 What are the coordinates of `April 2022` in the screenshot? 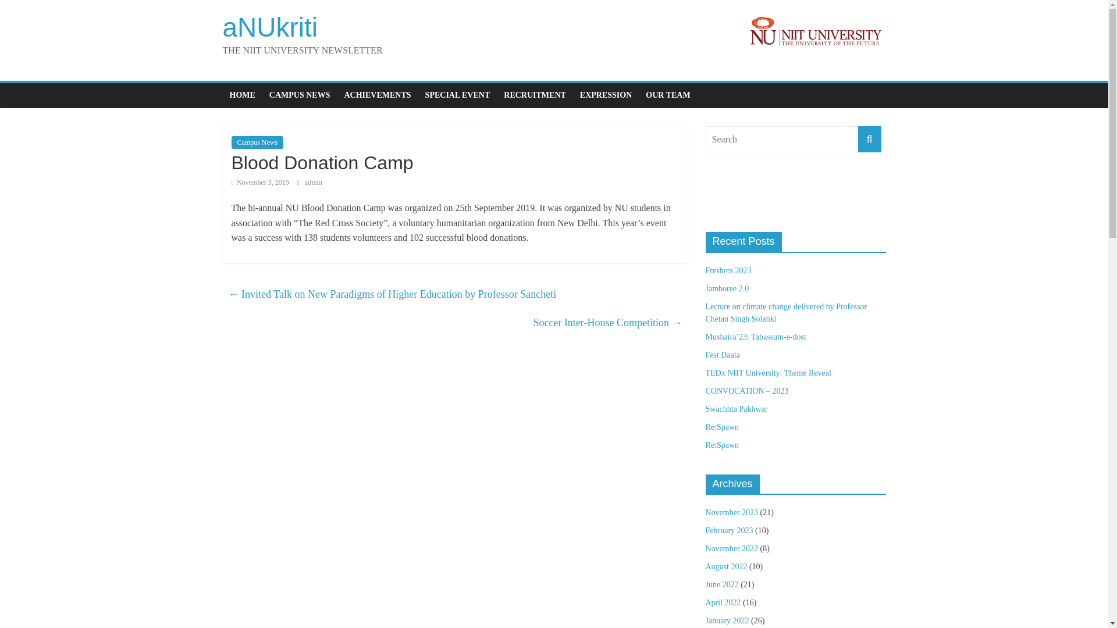 It's located at (723, 602).